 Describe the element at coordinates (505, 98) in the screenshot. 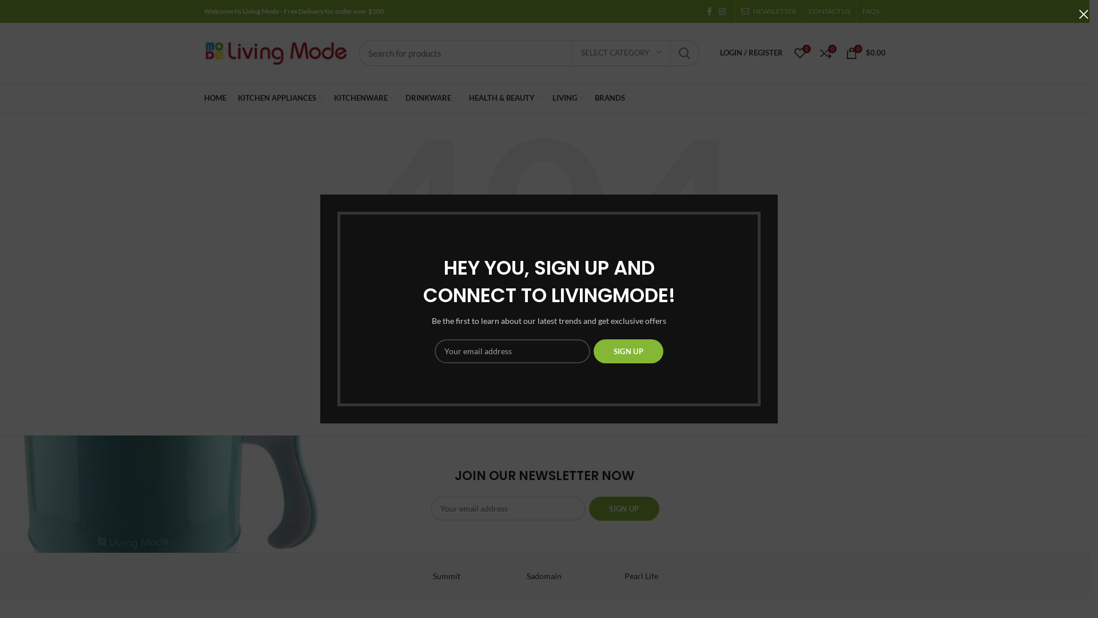

I see `HEALTH & BEAUTY` at that location.